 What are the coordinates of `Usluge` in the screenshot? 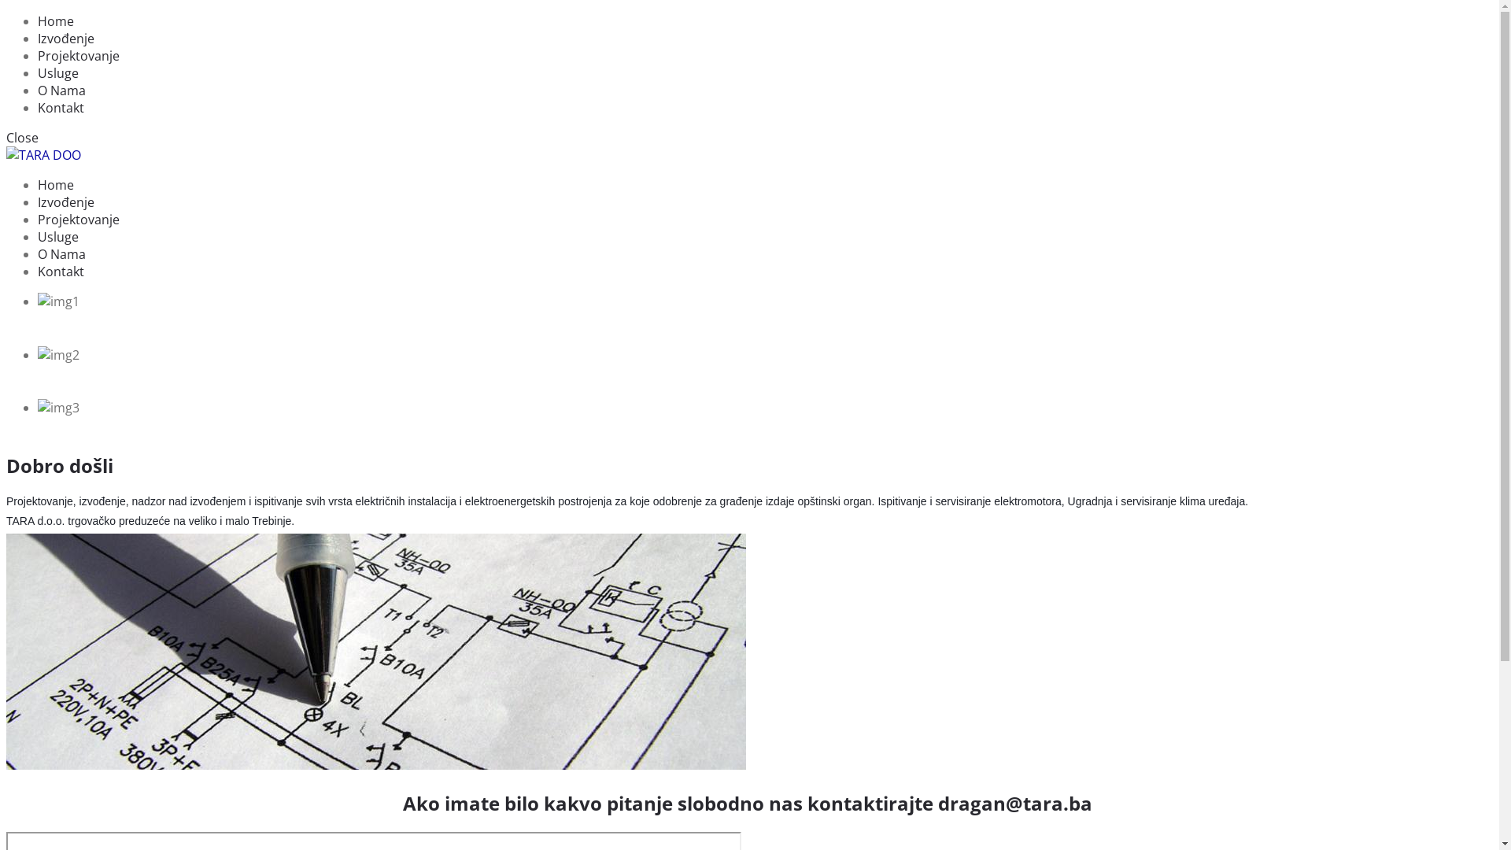 It's located at (58, 236).